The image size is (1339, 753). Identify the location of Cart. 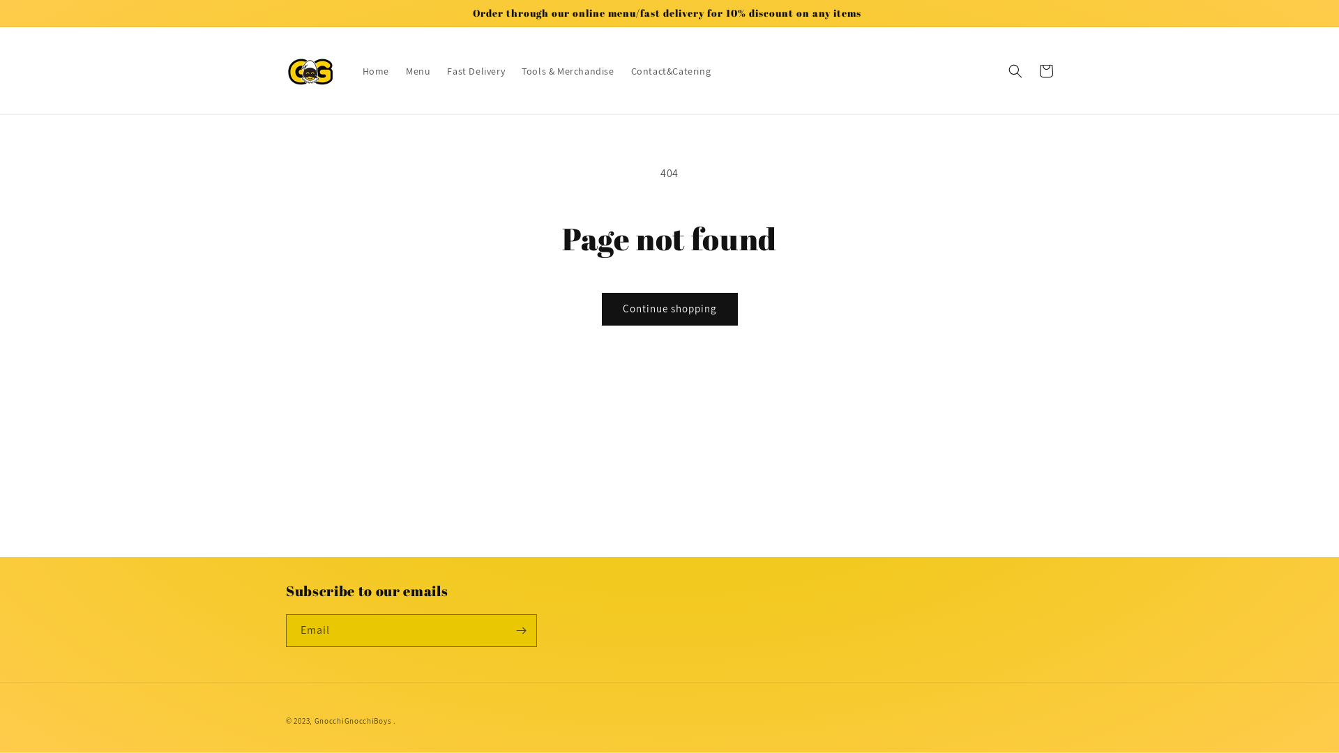
(1046, 71).